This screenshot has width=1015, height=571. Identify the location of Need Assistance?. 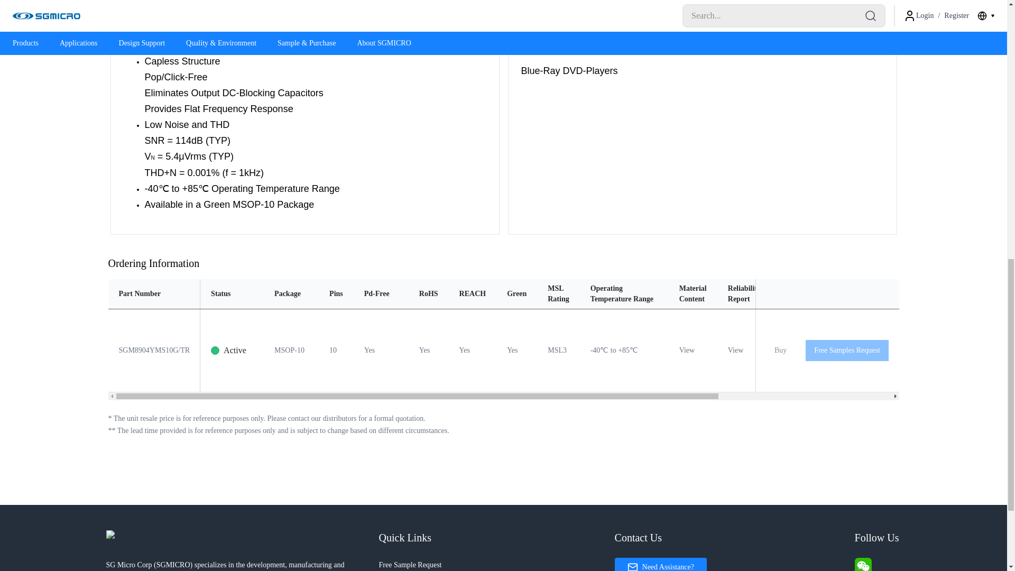
(661, 564).